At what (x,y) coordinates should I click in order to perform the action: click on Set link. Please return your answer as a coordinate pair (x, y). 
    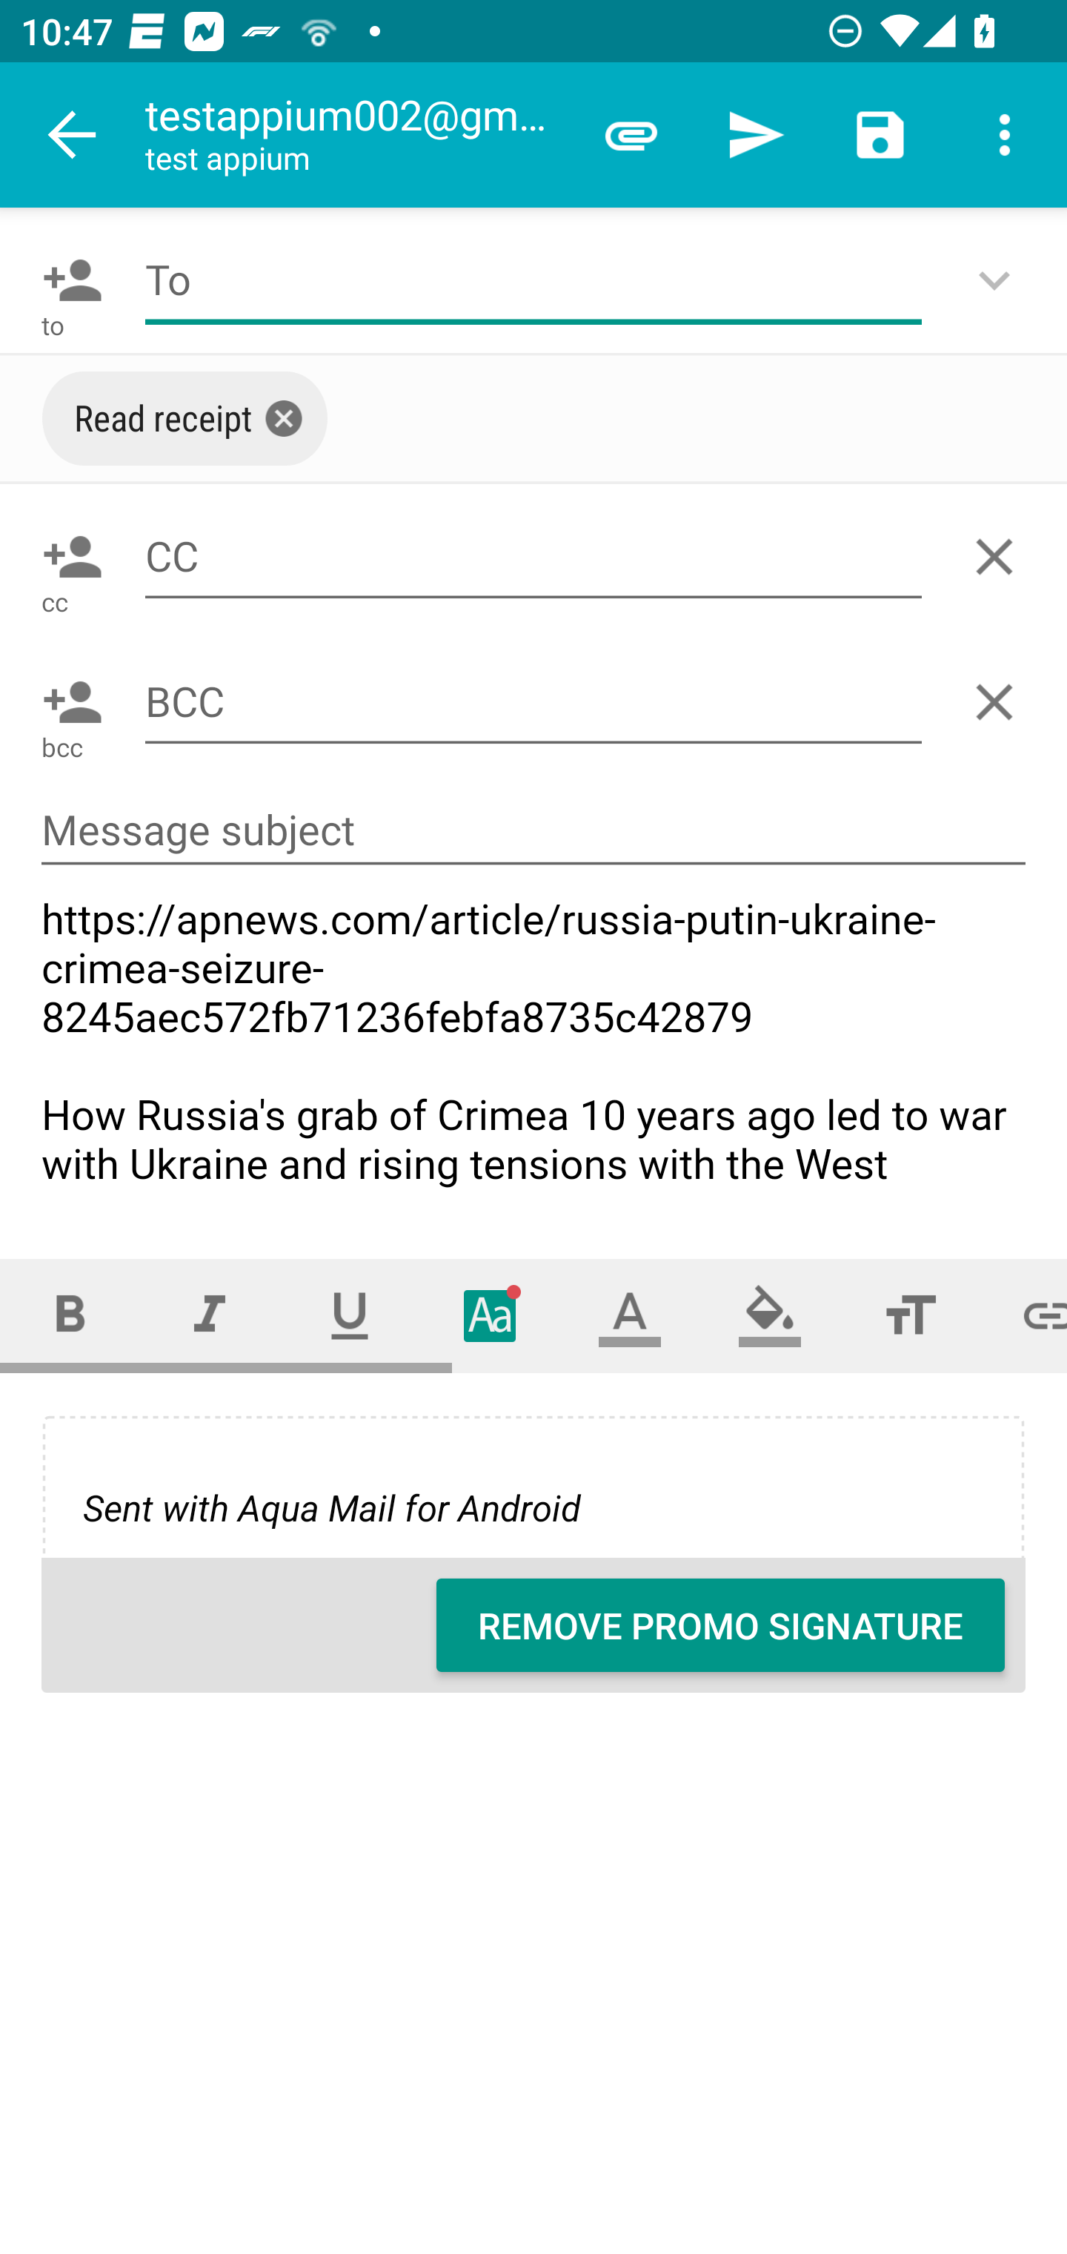
    Looking at the image, I should click on (1024, 1316).